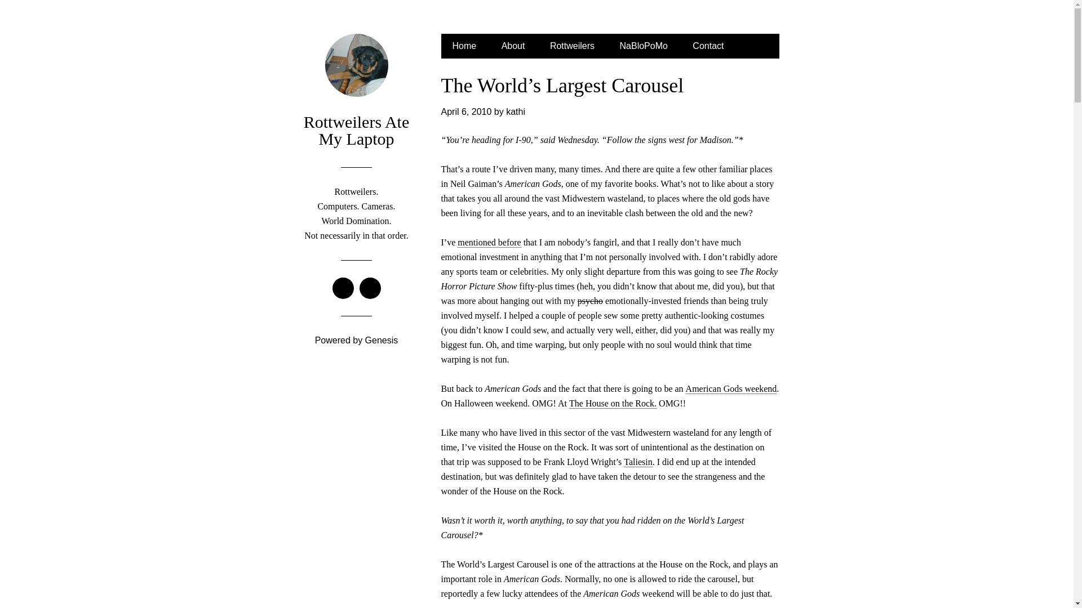 Image resolution: width=1082 pixels, height=608 pixels. Describe the element at coordinates (356, 130) in the screenshot. I see `Rottweilers Ate My Laptop` at that location.